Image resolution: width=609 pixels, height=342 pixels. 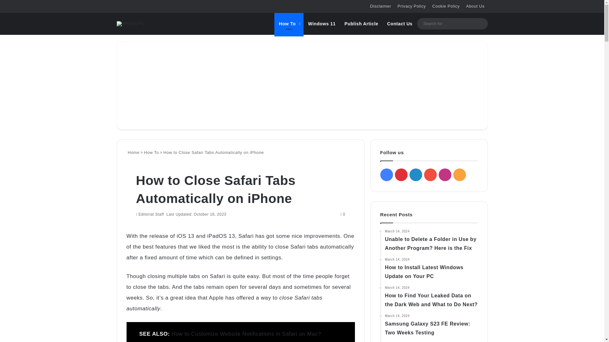 I want to click on Search for, so click(x=481, y=23).